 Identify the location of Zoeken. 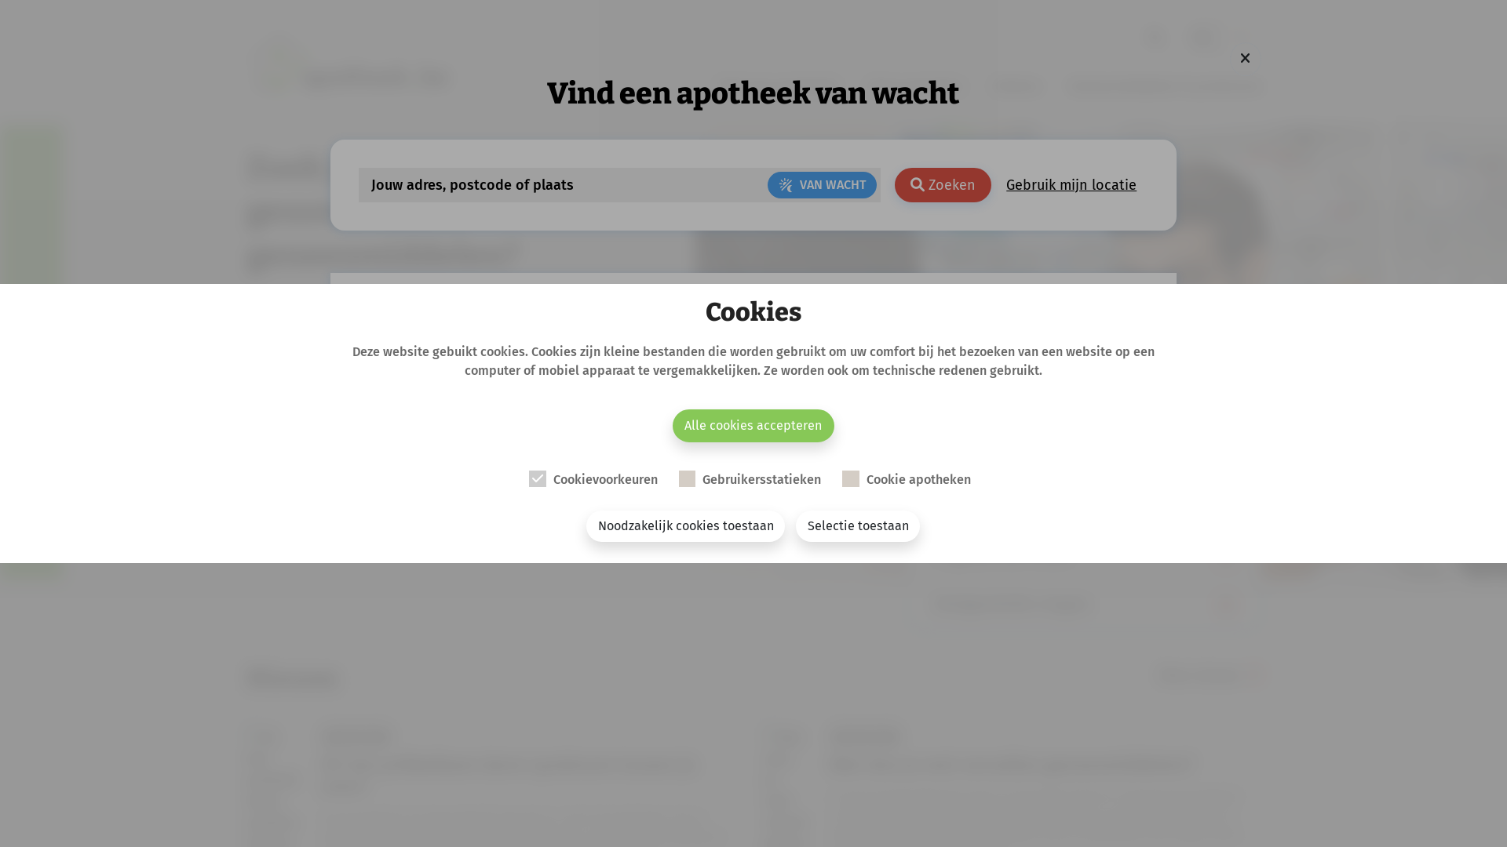
(943, 185).